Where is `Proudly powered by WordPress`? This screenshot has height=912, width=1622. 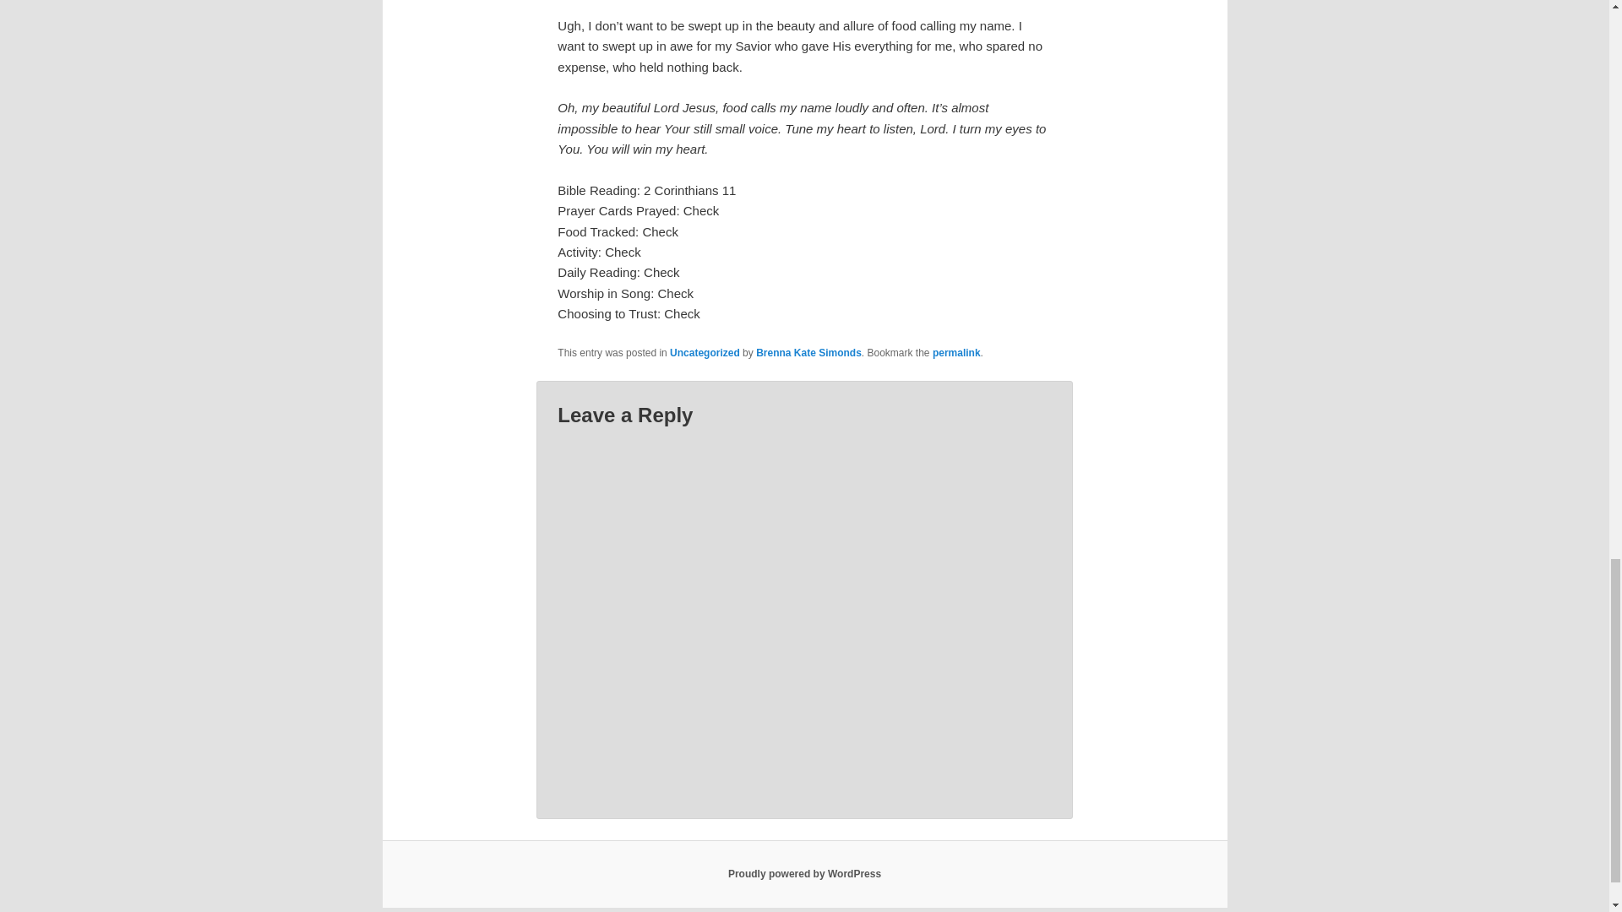 Proudly powered by WordPress is located at coordinates (804, 874).